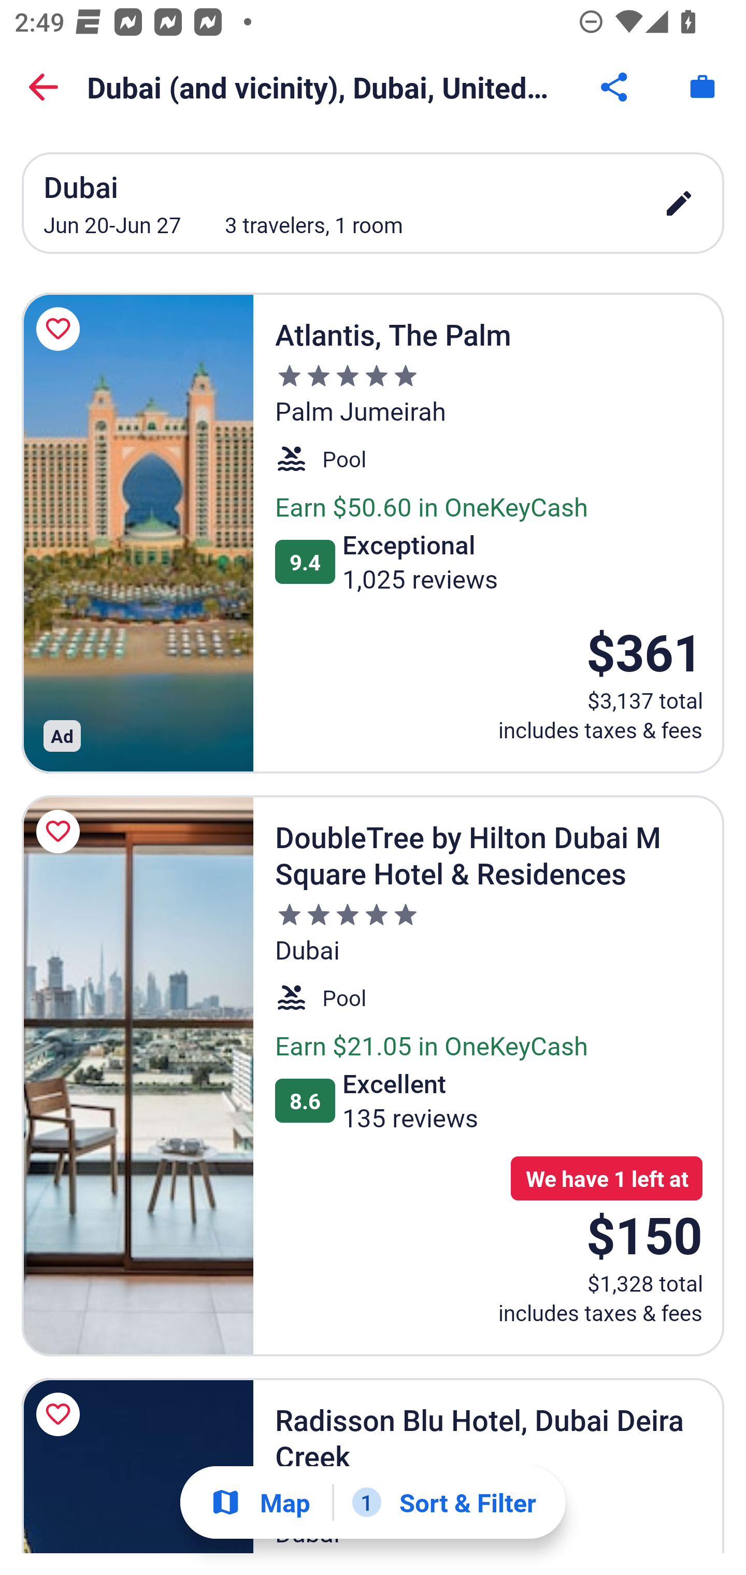 This screenshot has height=1575, width=746. What do you see at coordinates (615, 87) in the screenshot?
I see `Share Button` at bounding box center [615, 87].